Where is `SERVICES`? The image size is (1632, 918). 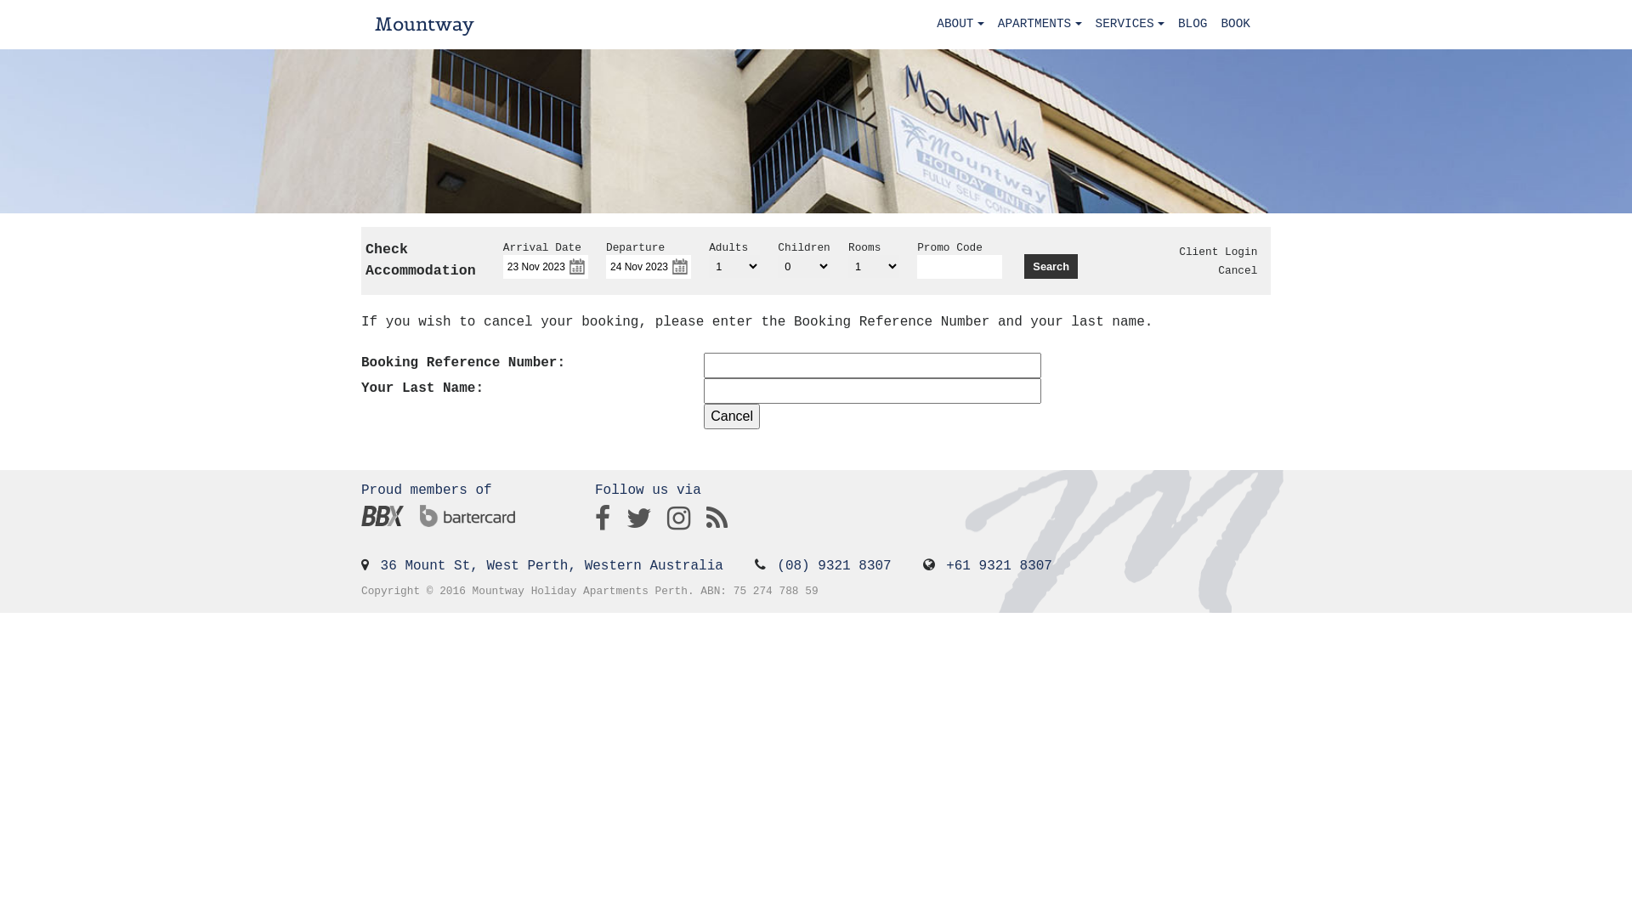
SERVICES is located at coordinates (1129, 25).